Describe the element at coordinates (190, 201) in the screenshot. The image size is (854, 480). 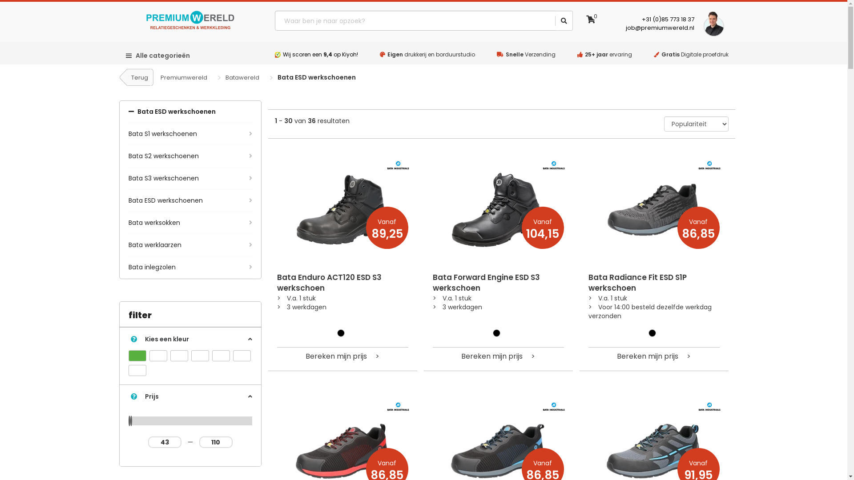
I see `Bata ESD werkschoenen` at that location.